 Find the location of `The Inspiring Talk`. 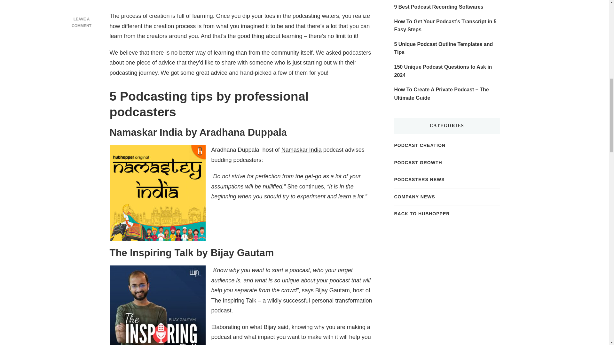

The Inspiring Talk is located at coordinates (233, 300).